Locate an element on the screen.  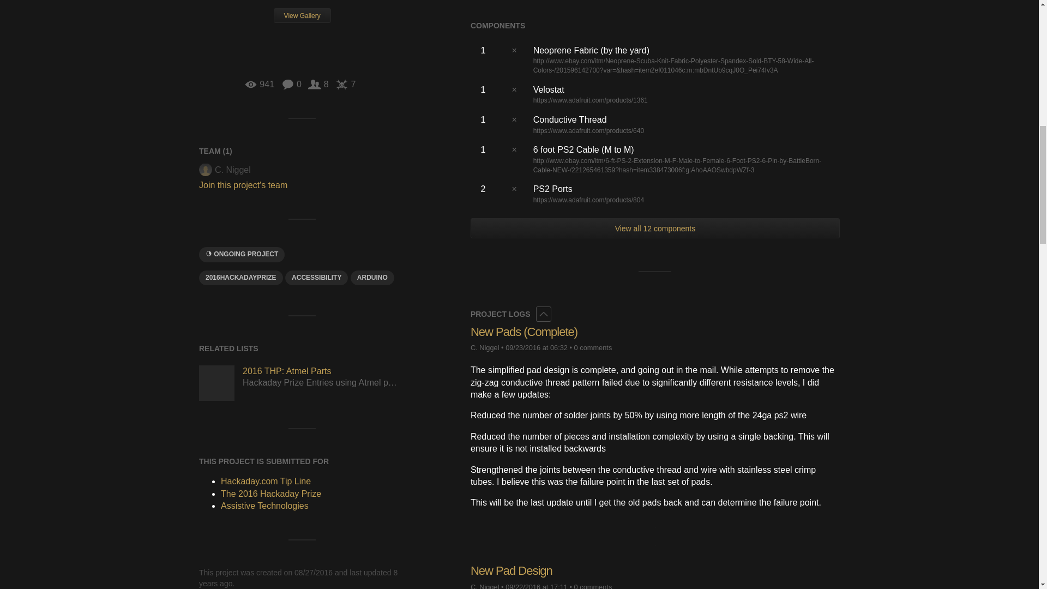
8 years ago is located at coordinates (537, 347).